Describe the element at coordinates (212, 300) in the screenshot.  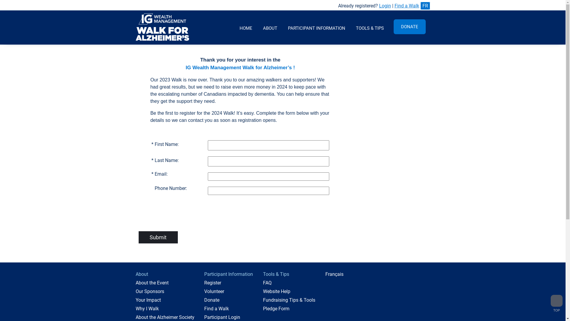
I see `Donate` at that location.